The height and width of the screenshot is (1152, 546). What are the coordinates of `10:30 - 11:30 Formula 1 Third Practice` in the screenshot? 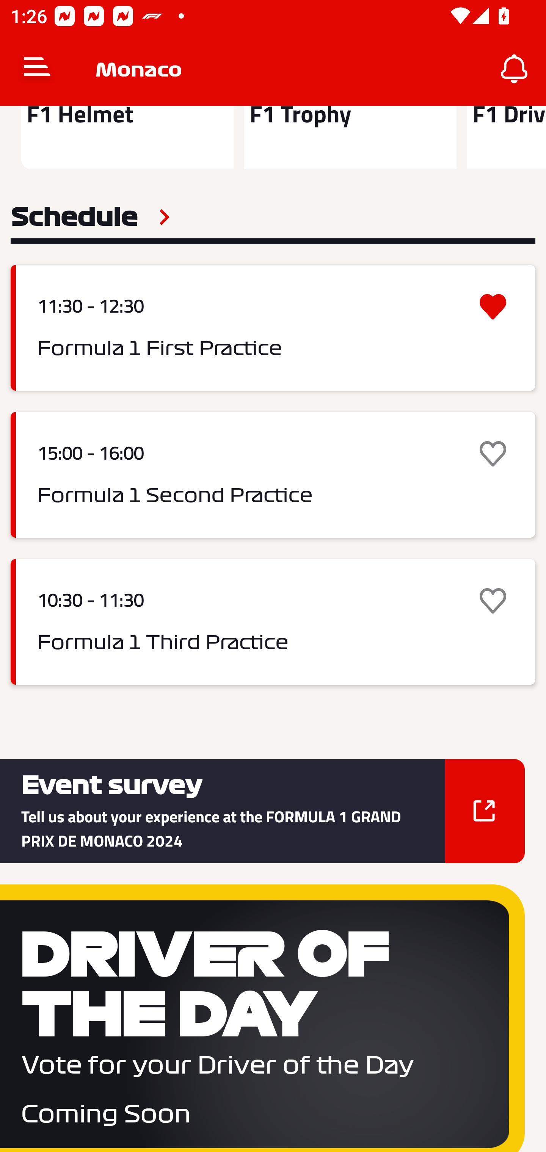 It's located at (273, 621).